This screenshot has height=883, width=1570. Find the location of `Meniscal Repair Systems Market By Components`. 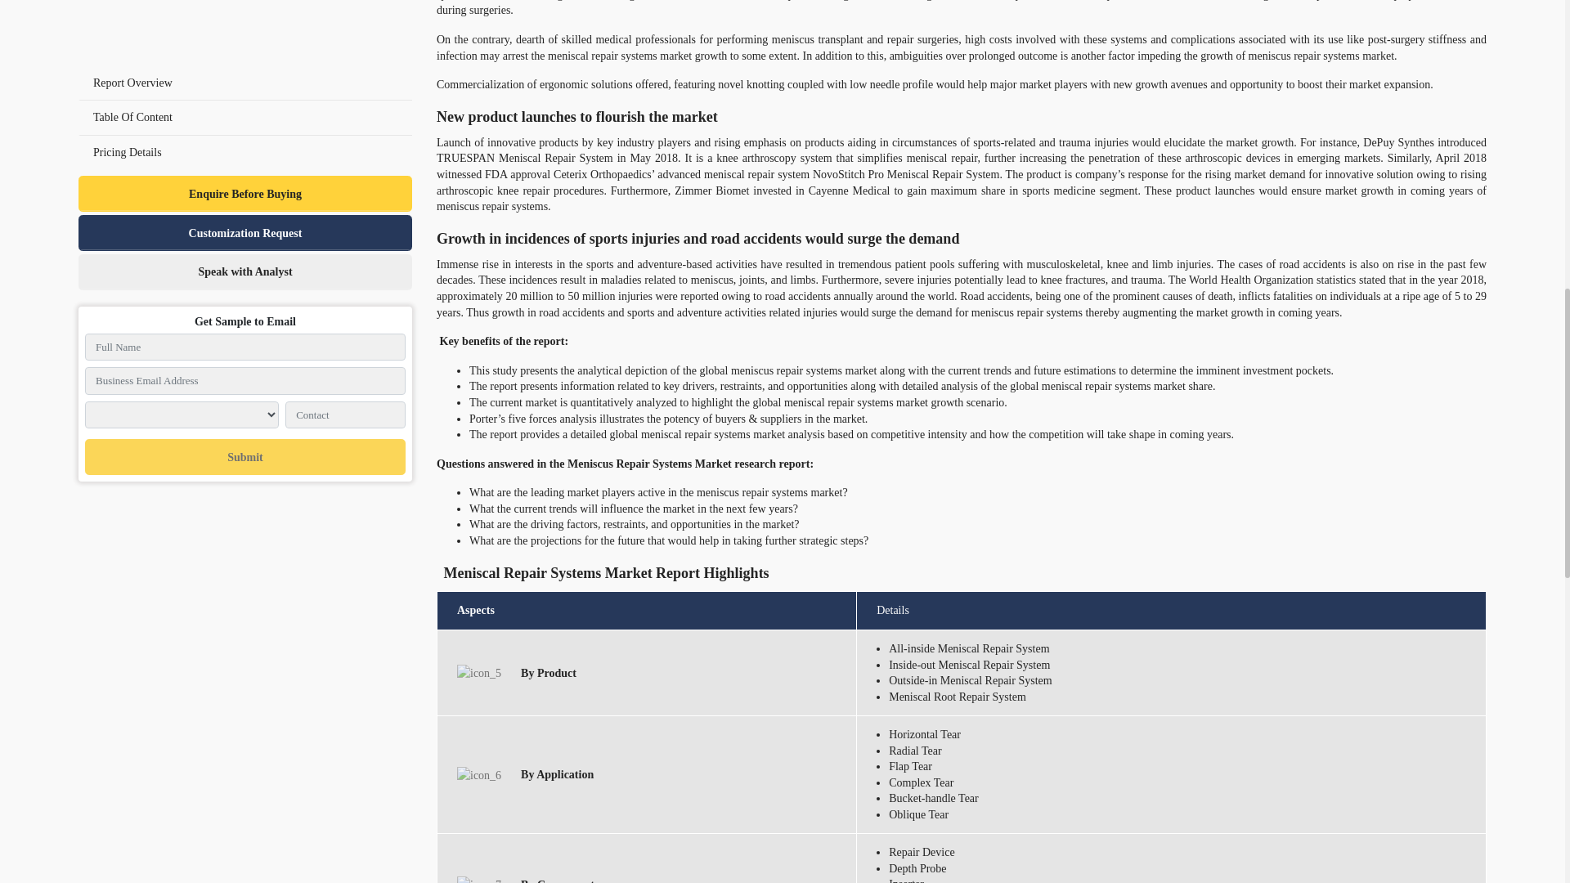

Meniscal Repair Systems Market By Components is located at coordinates (478, 880).